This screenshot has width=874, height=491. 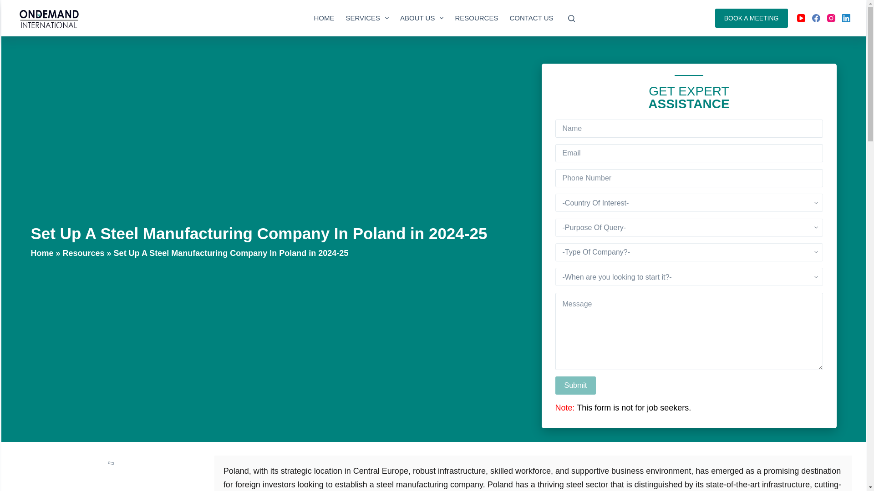 I want to click on CONTACT US, so click(x=532, y=18).